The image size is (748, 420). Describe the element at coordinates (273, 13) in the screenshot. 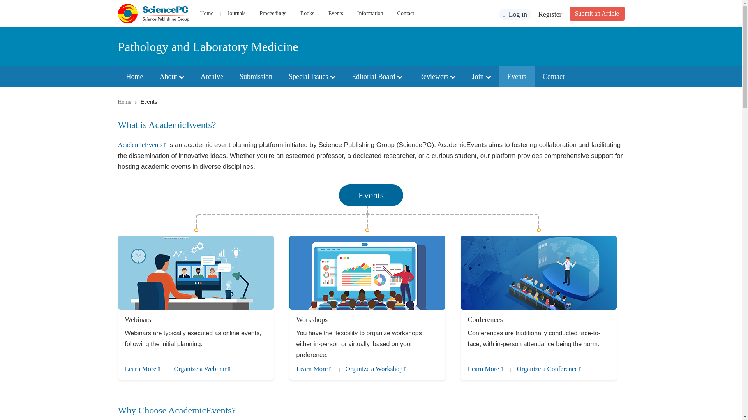

I see `Proceedings` at that location.